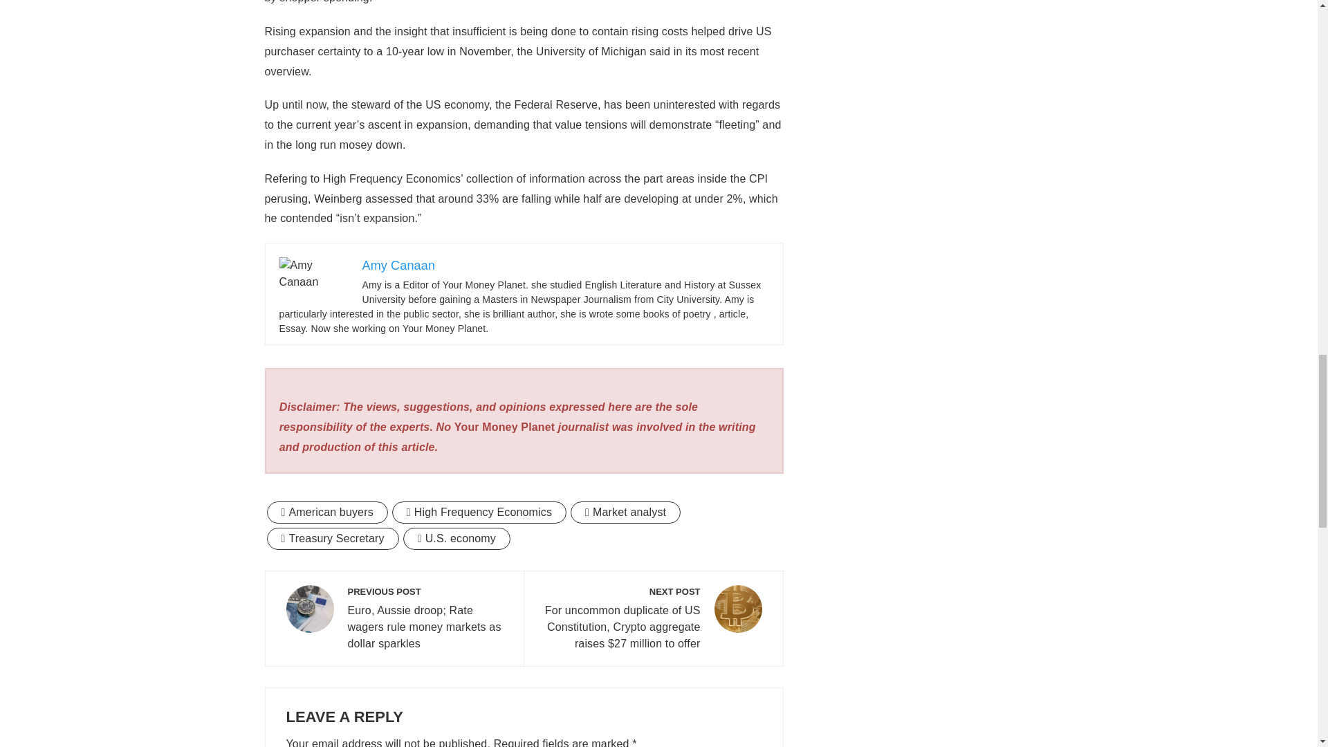  Describe the element at coordinates (398, 266) in the screenshot. I see `Amy Canaan` at that location.